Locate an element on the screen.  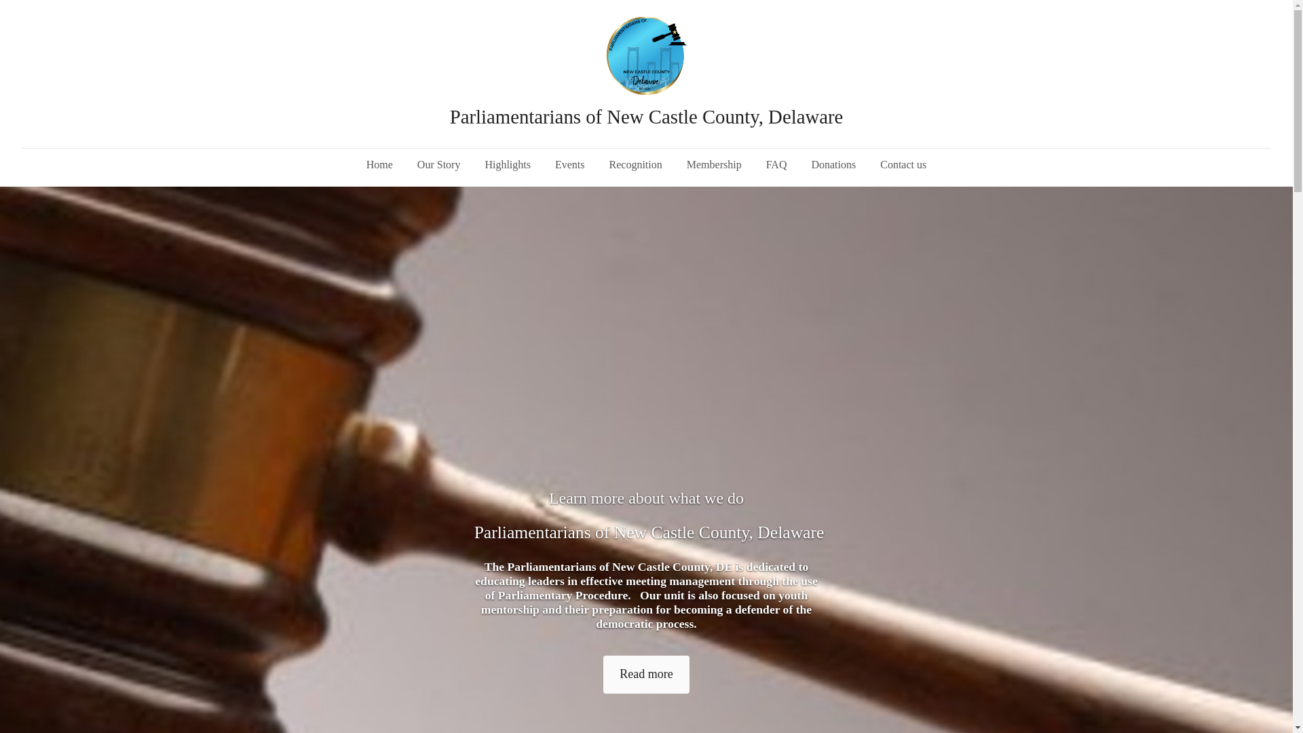
FAQ is located at coordinates (776, 164).